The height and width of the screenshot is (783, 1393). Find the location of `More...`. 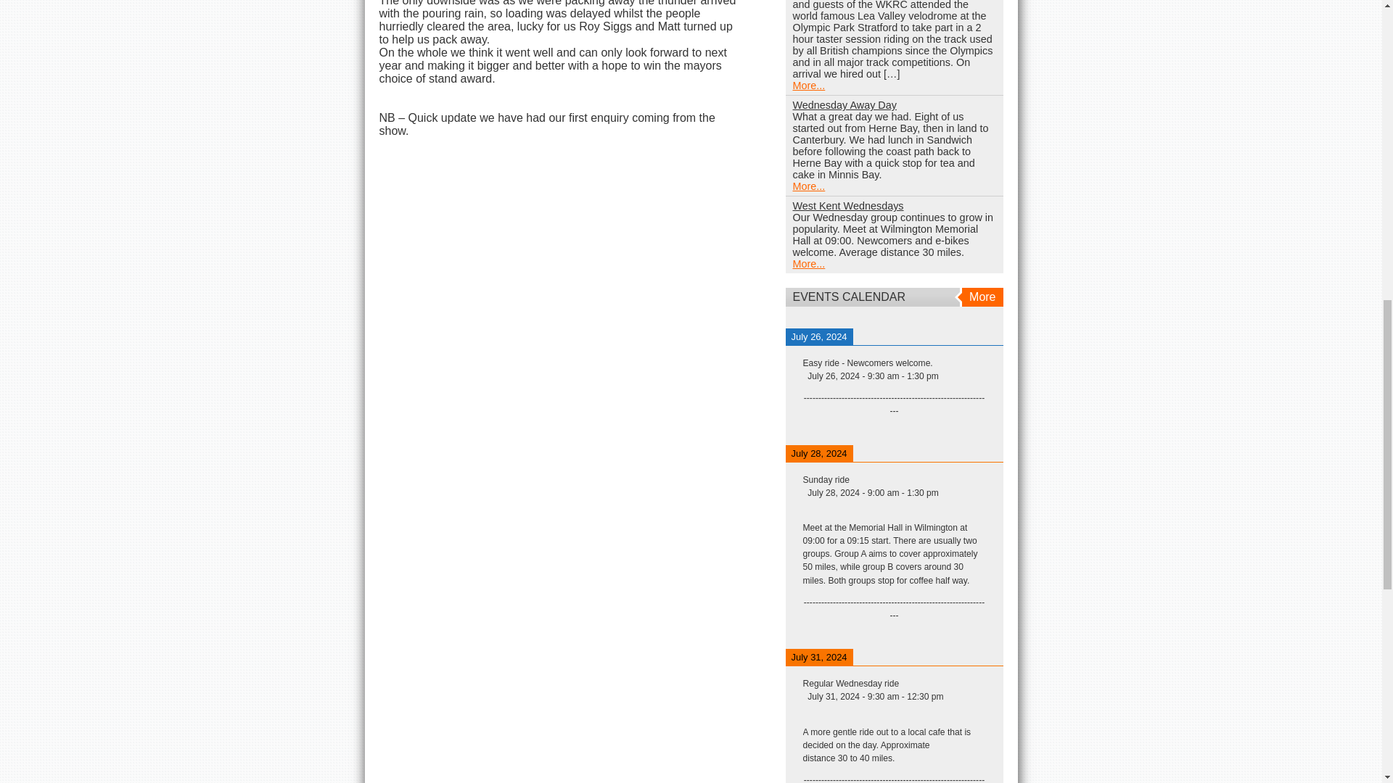

More... is located at coordinates (808, 186).